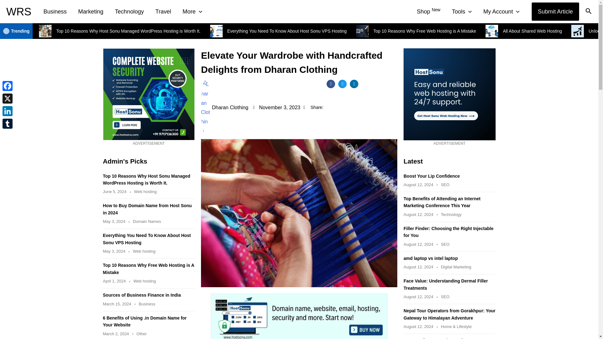 The image size is (603, 339). What do you see at coordinates (430, 258) in the screenshot?
I see `amd laptop vs intel laptop` at bounding box center [430, 258].